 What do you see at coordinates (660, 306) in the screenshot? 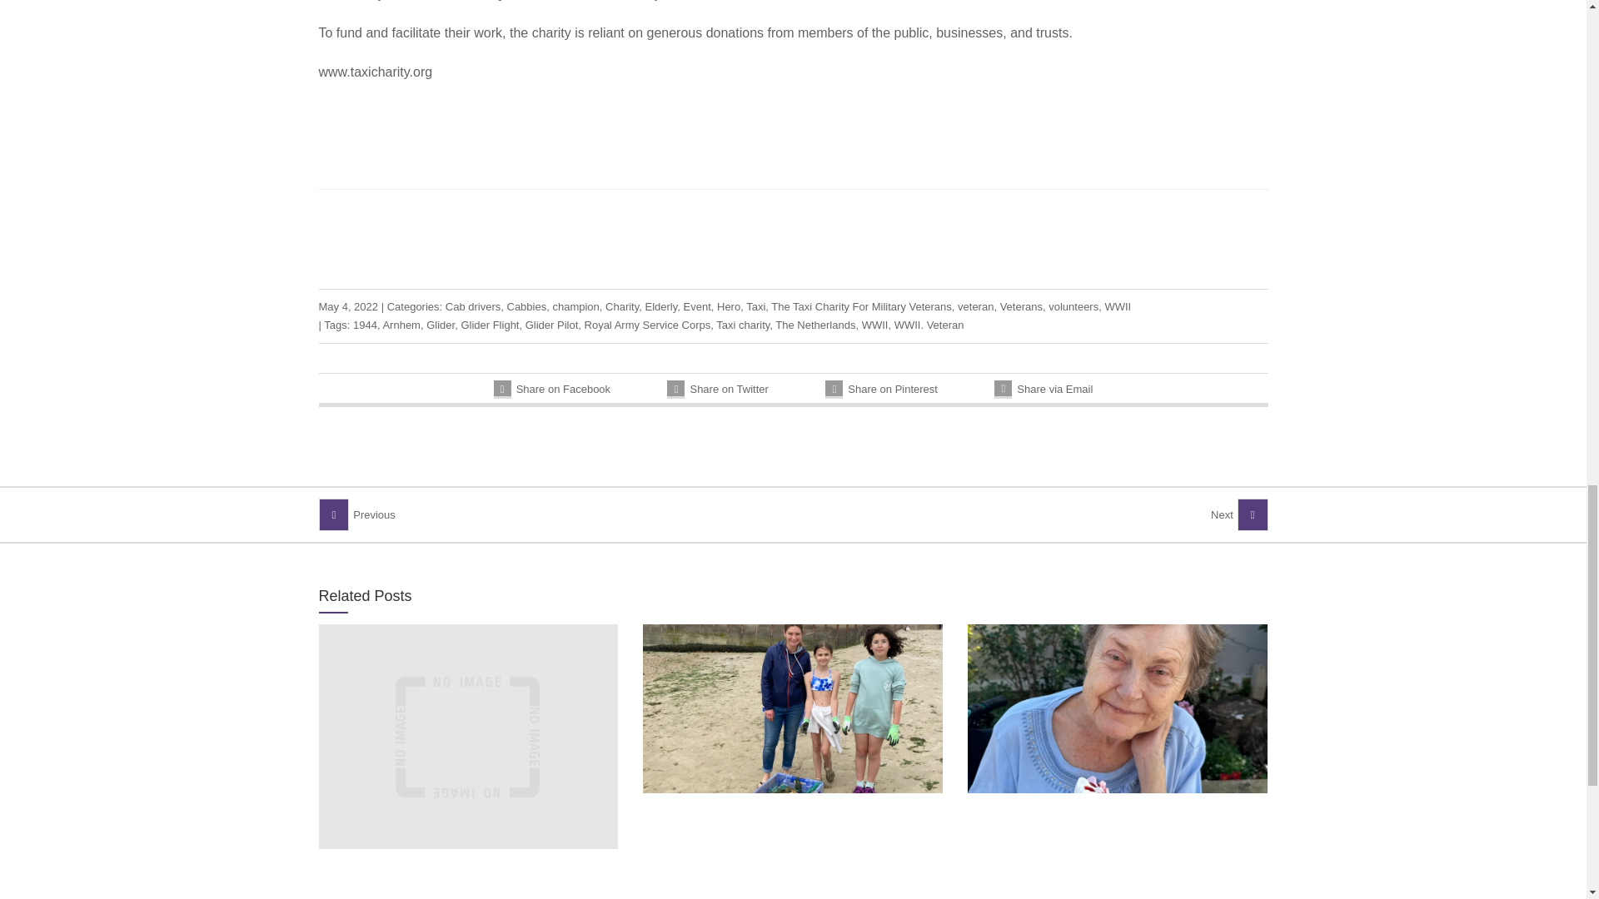
I see `Elderly` at bounding box center [660, 306].